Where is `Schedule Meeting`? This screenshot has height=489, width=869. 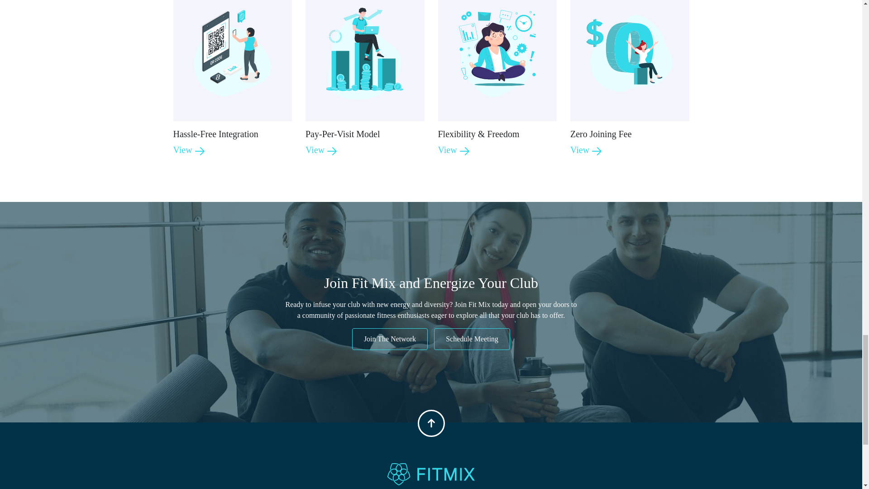
Schedule Meeting is located at coordinates (472, 339).